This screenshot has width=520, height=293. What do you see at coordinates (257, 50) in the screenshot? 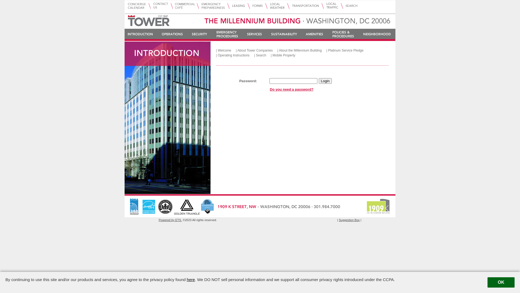
I see `About Tower Companies` at bounding box center [257, 50].